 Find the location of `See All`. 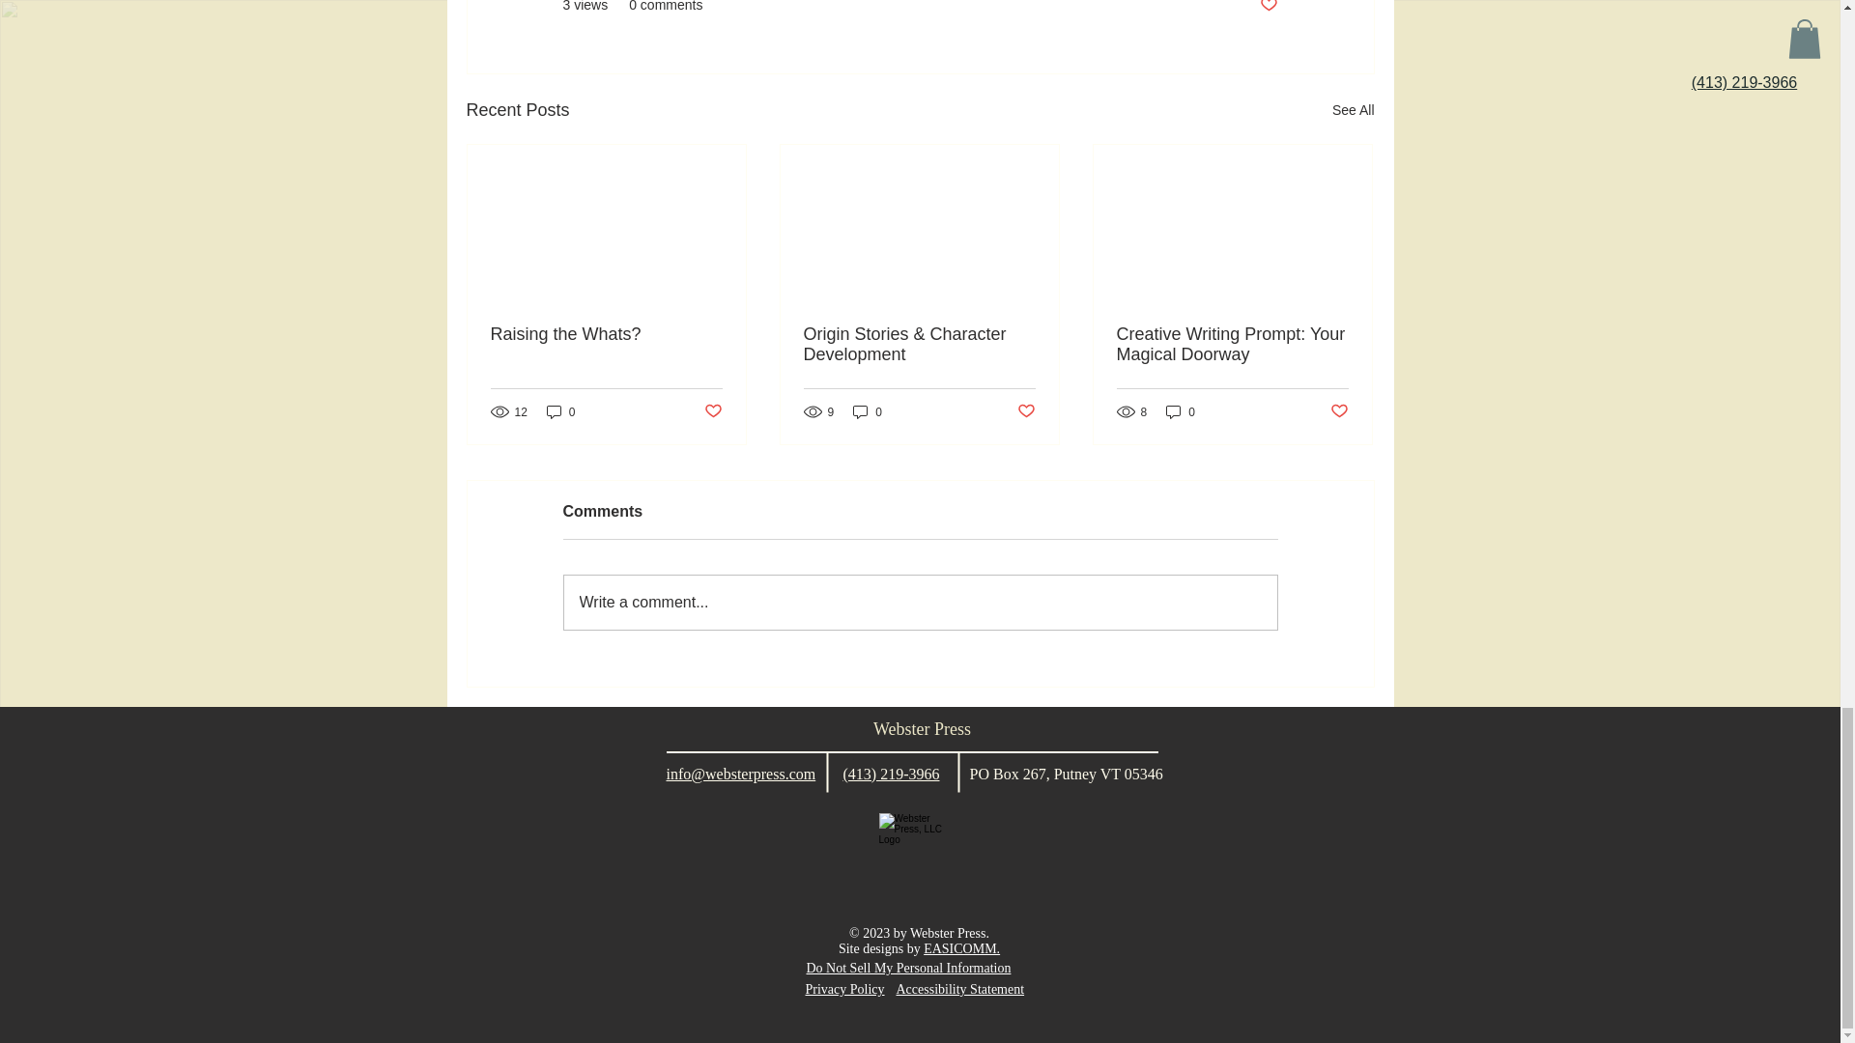

See All is located at coordinates (1353, 110).